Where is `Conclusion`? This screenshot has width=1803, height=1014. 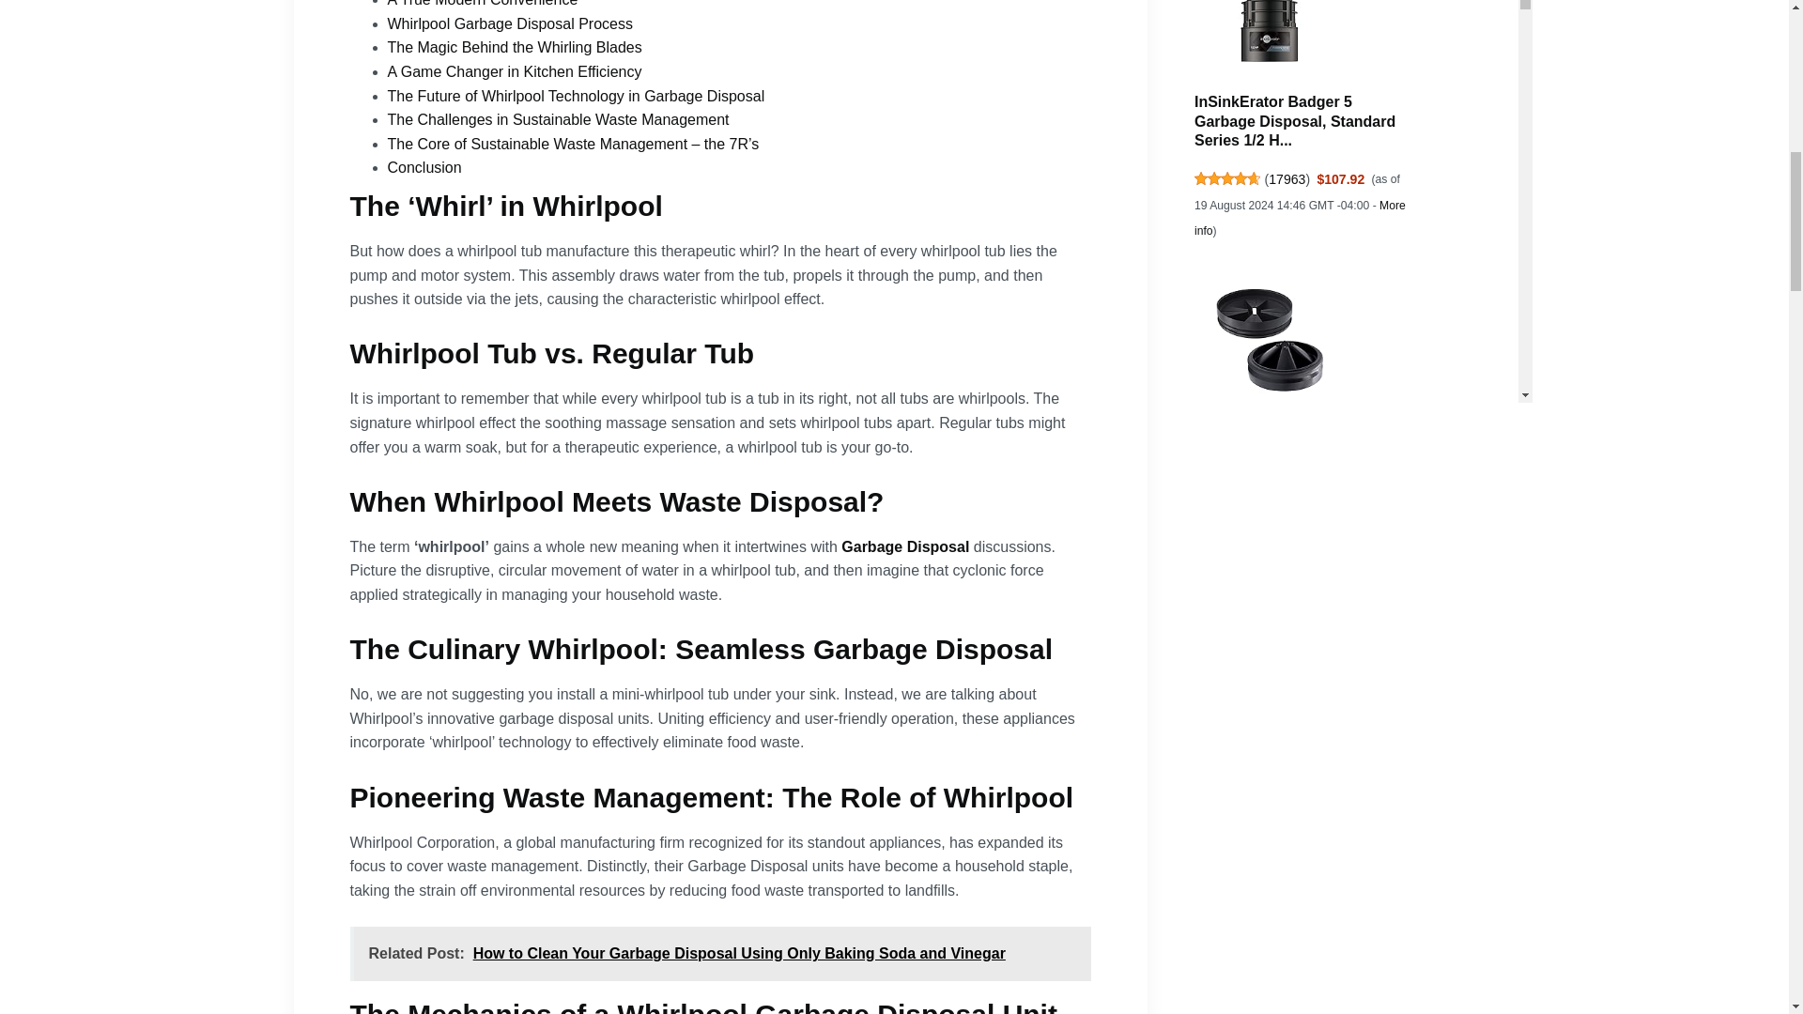
Conclusion is located at coordinates (424, 167).